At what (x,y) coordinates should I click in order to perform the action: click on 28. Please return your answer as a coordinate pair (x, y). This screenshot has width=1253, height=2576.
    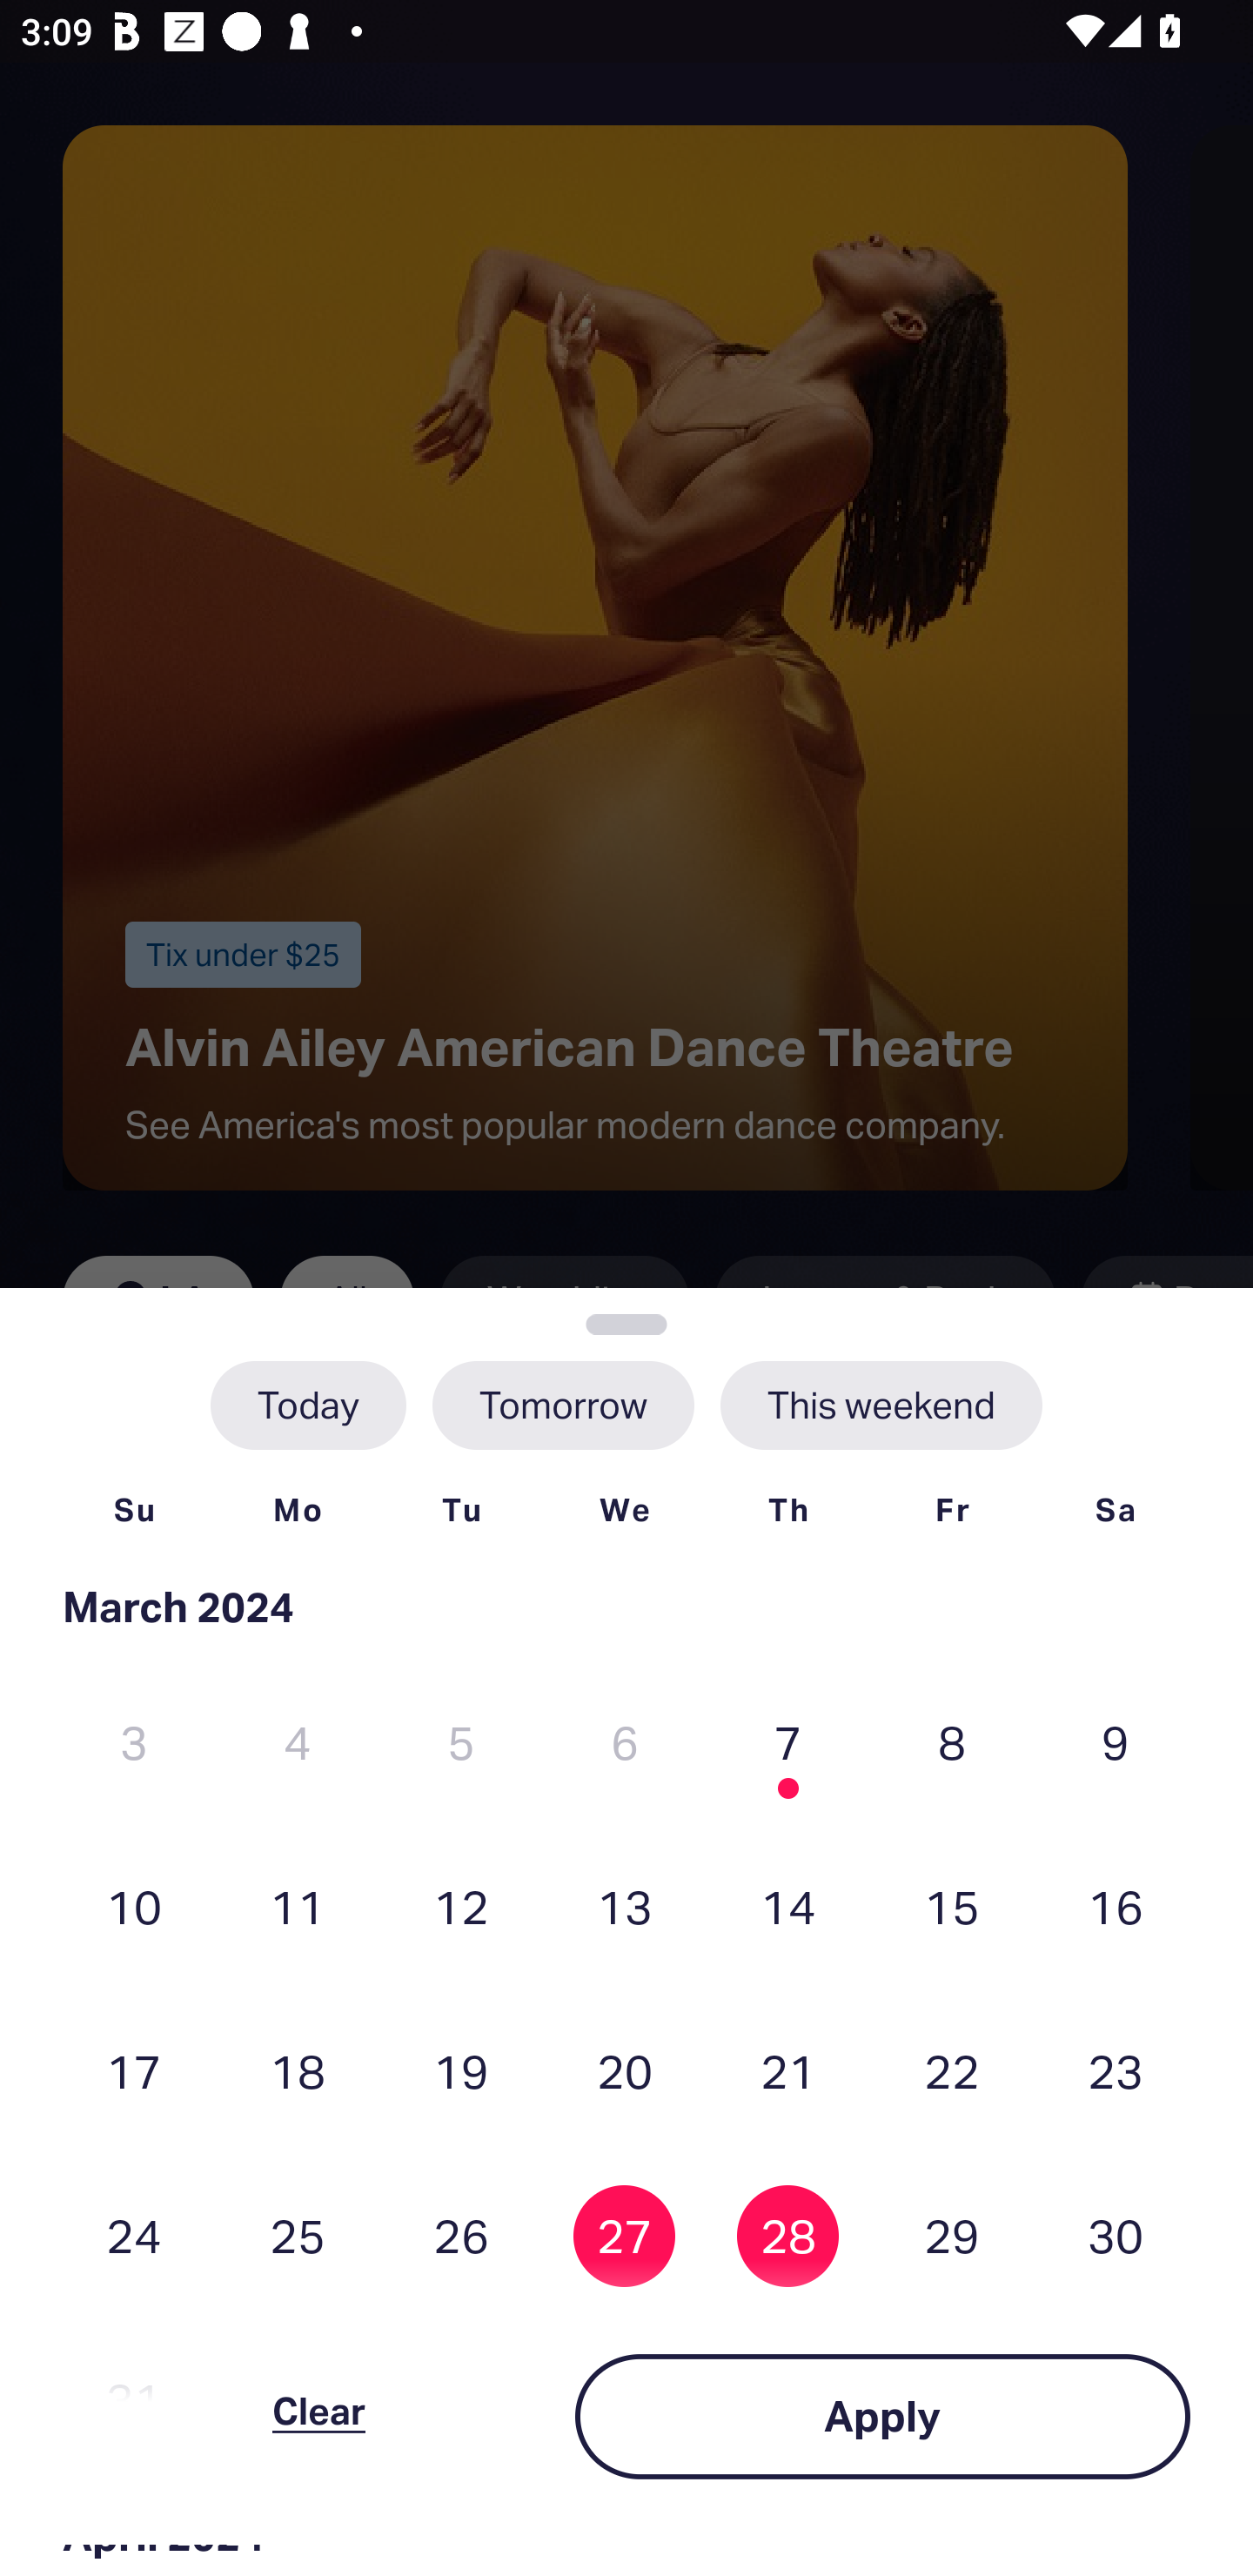
    Looking at the image, I should click on (787, 2236).